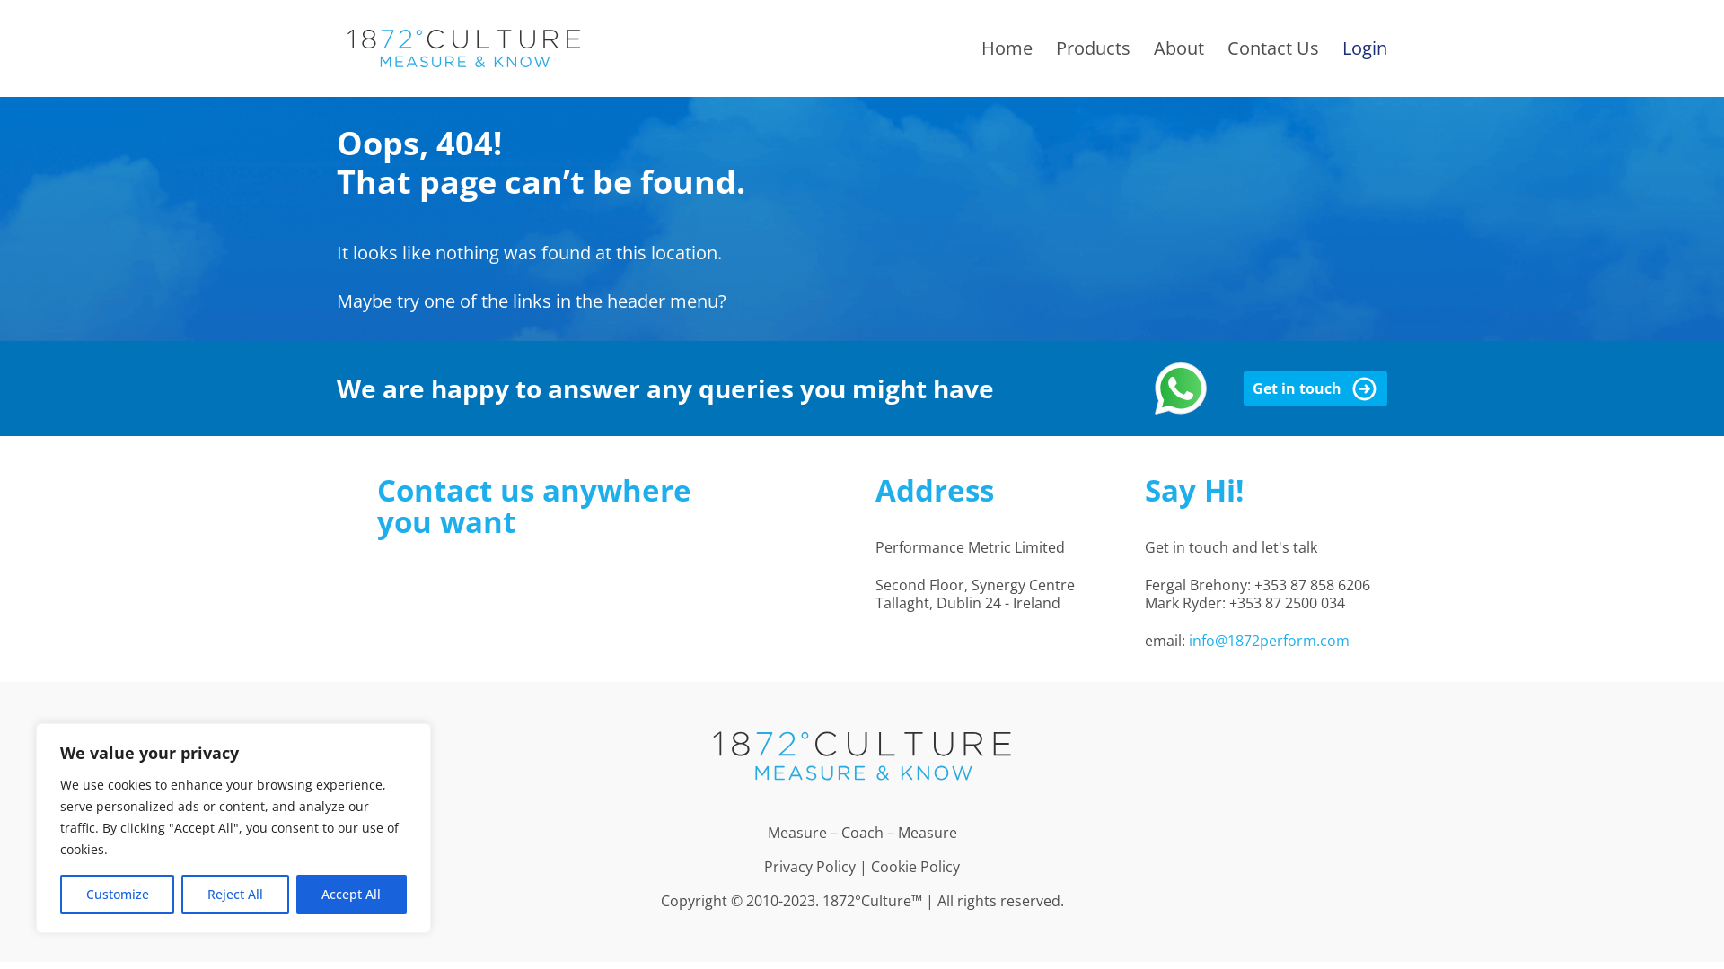  I want to click on Customize, so click(117, 895).